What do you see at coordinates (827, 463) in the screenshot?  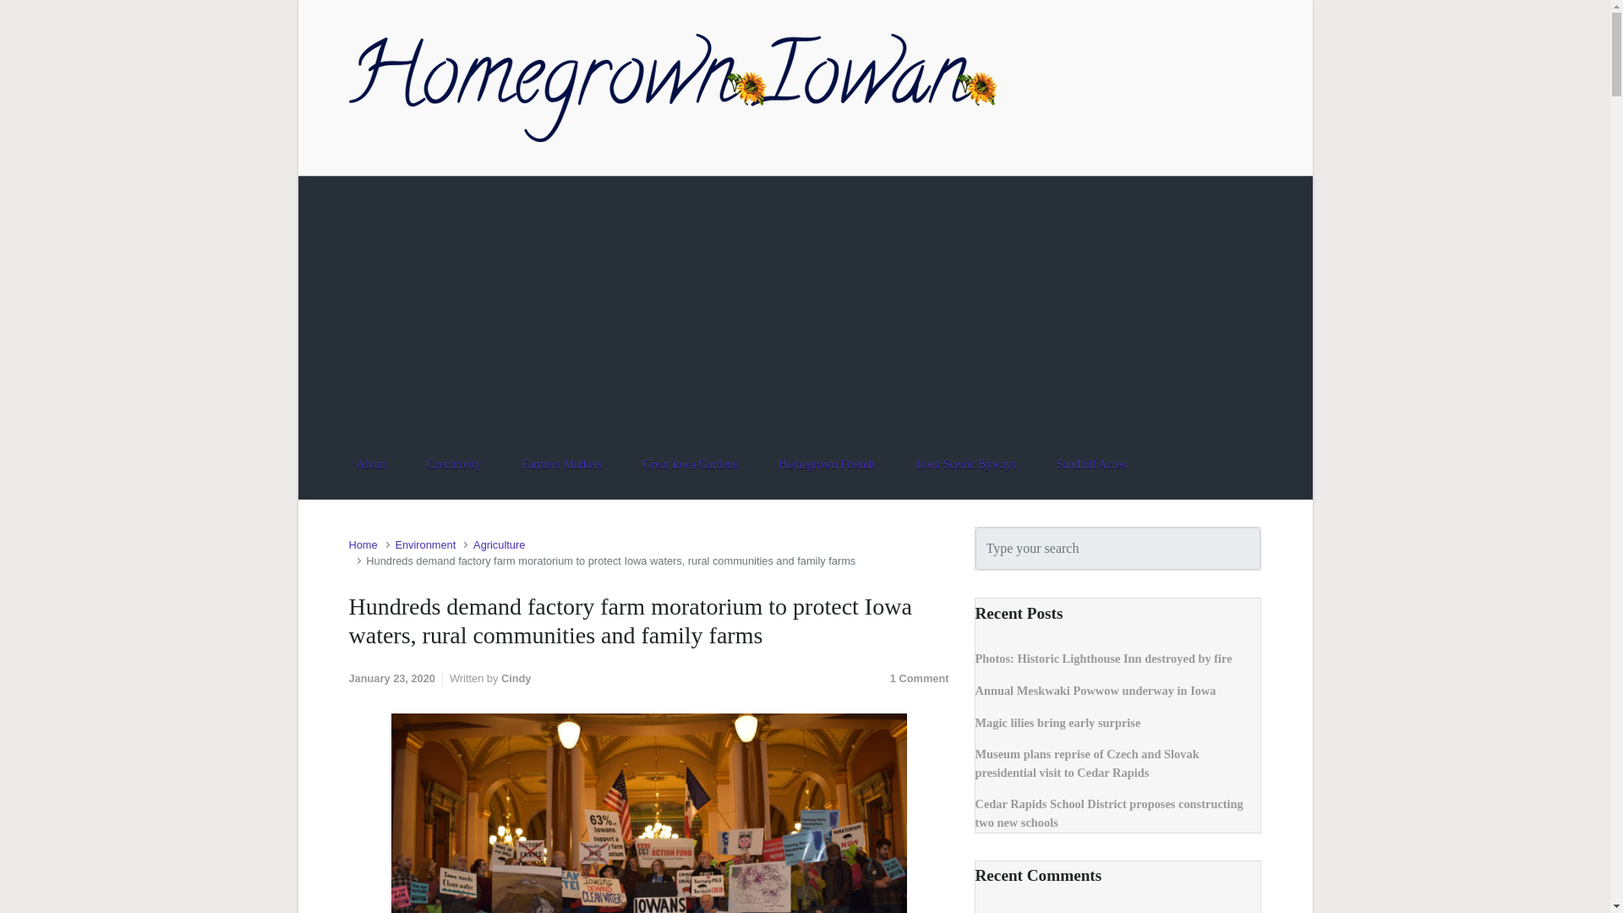 I see `Homegrown Friends` at bounding box center [827, 463].